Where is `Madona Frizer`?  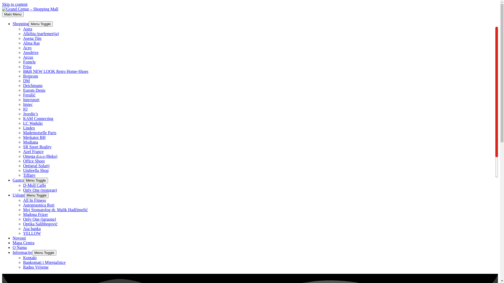 Madona Frizer is located at coordinates (36, 214).